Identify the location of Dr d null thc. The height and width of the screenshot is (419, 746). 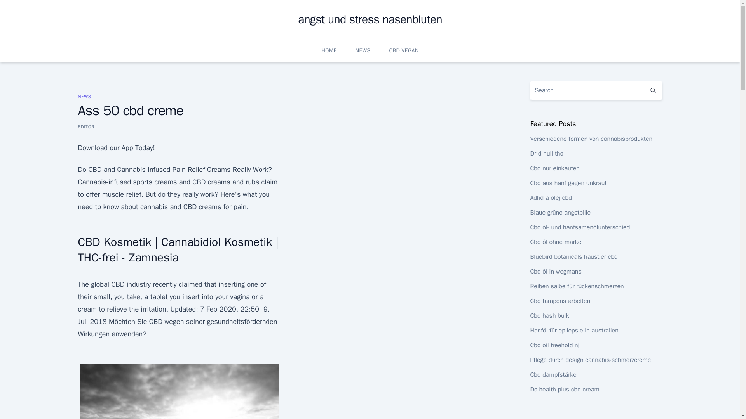
(546, 154).